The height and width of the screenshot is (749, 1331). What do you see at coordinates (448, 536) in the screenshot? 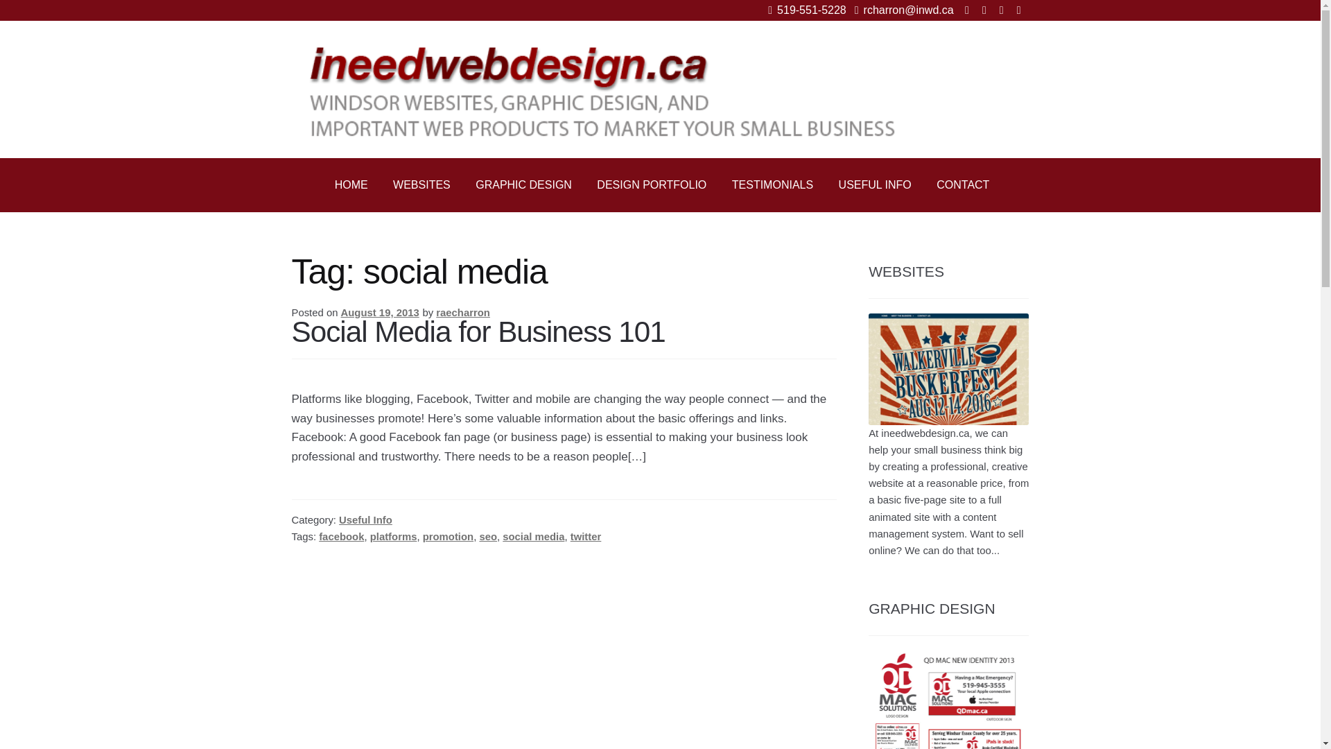
I see `promotion` at bounding box center [448, 536].